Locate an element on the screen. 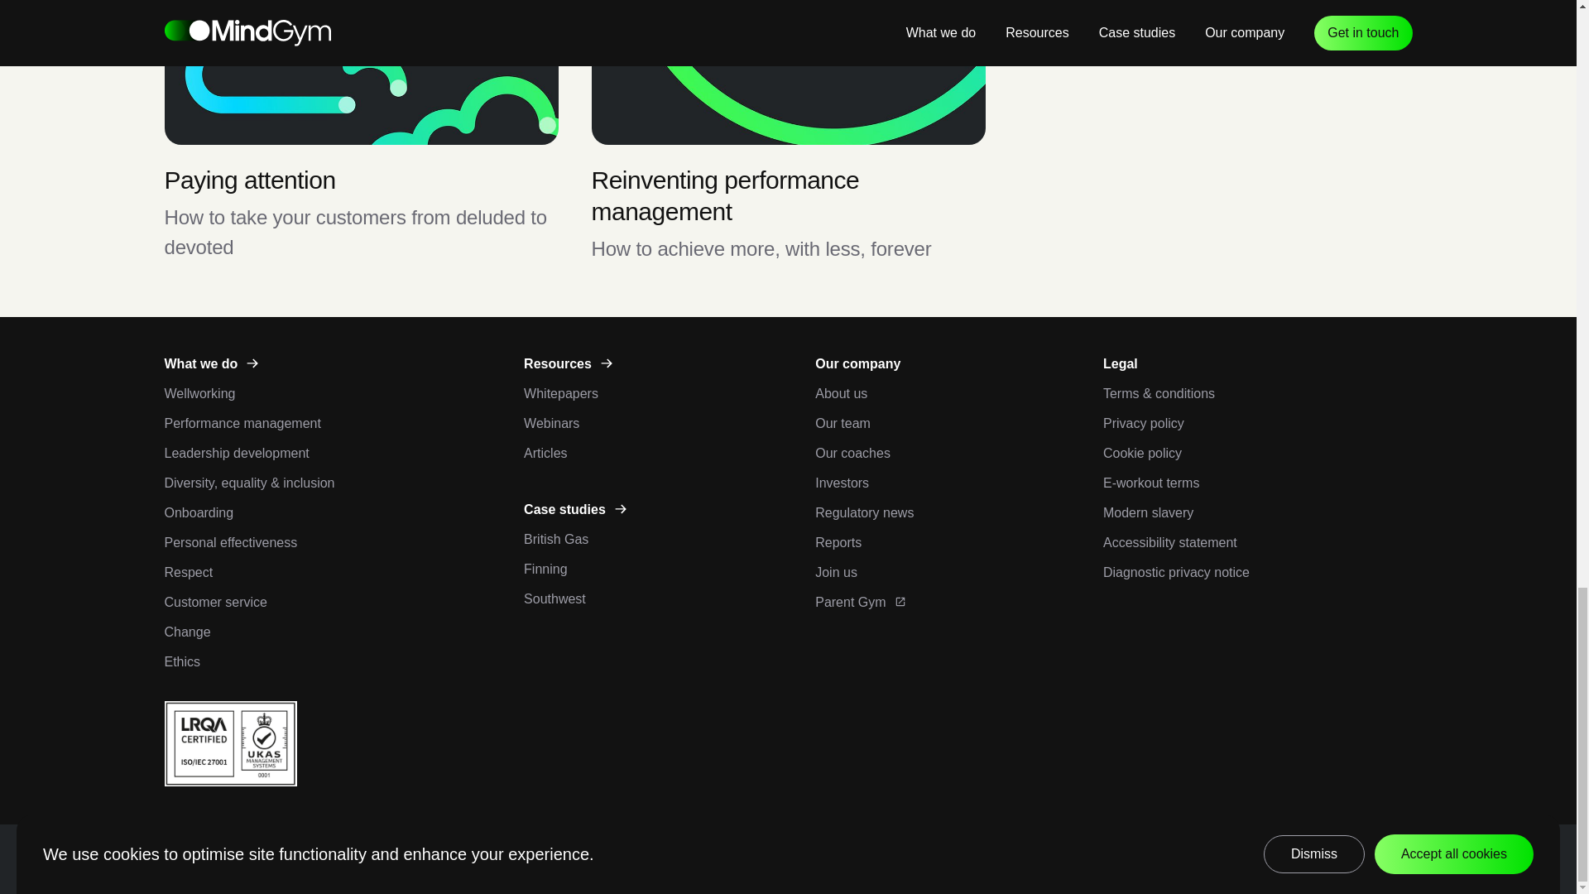 The height and width of the screenshot is (894, 1589). LinkedIn is located at coordinates (1318, 858).